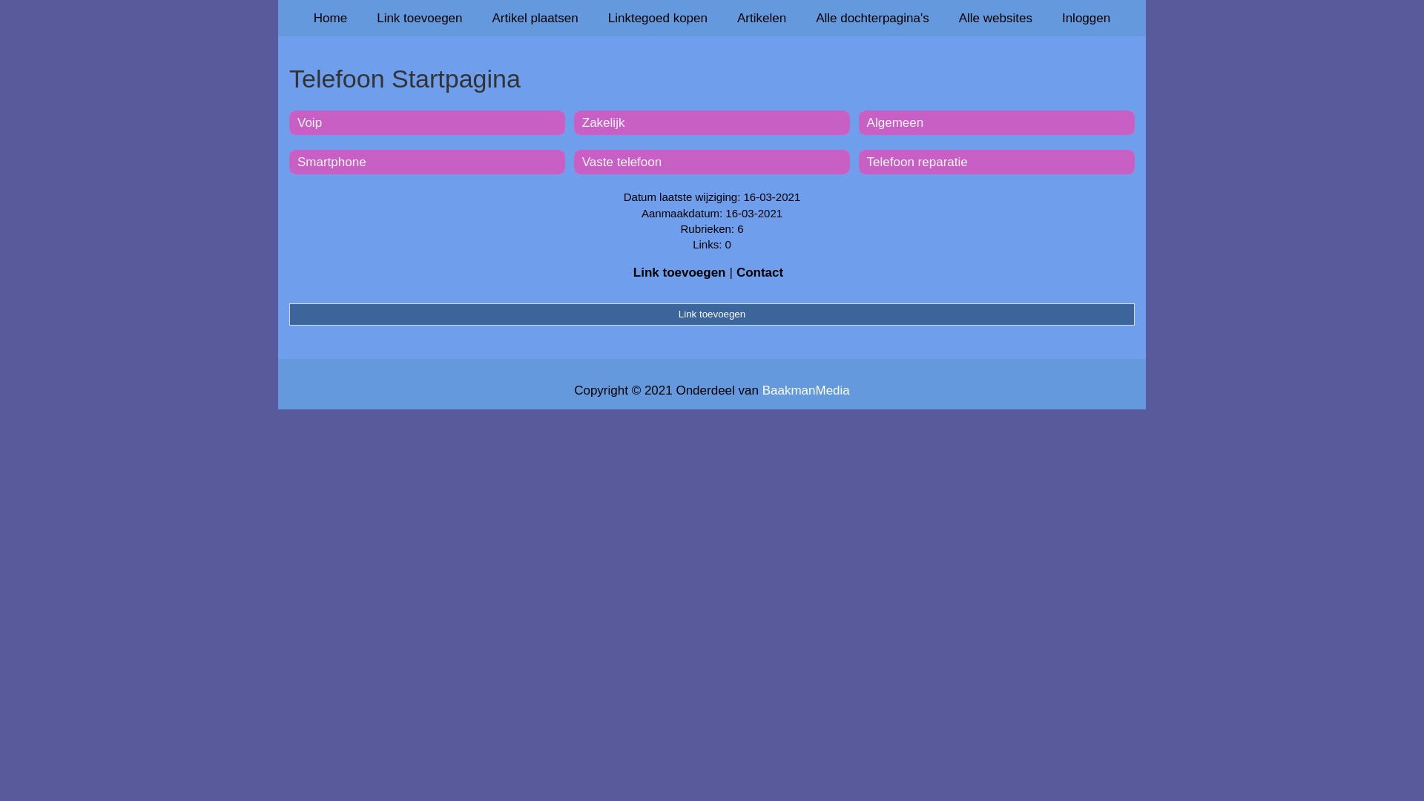 The image size is (1424, 801). What do you see at coordinates (762, 18) in the screenshot?
I see `Artikelen` at bounding box center [762, 18].